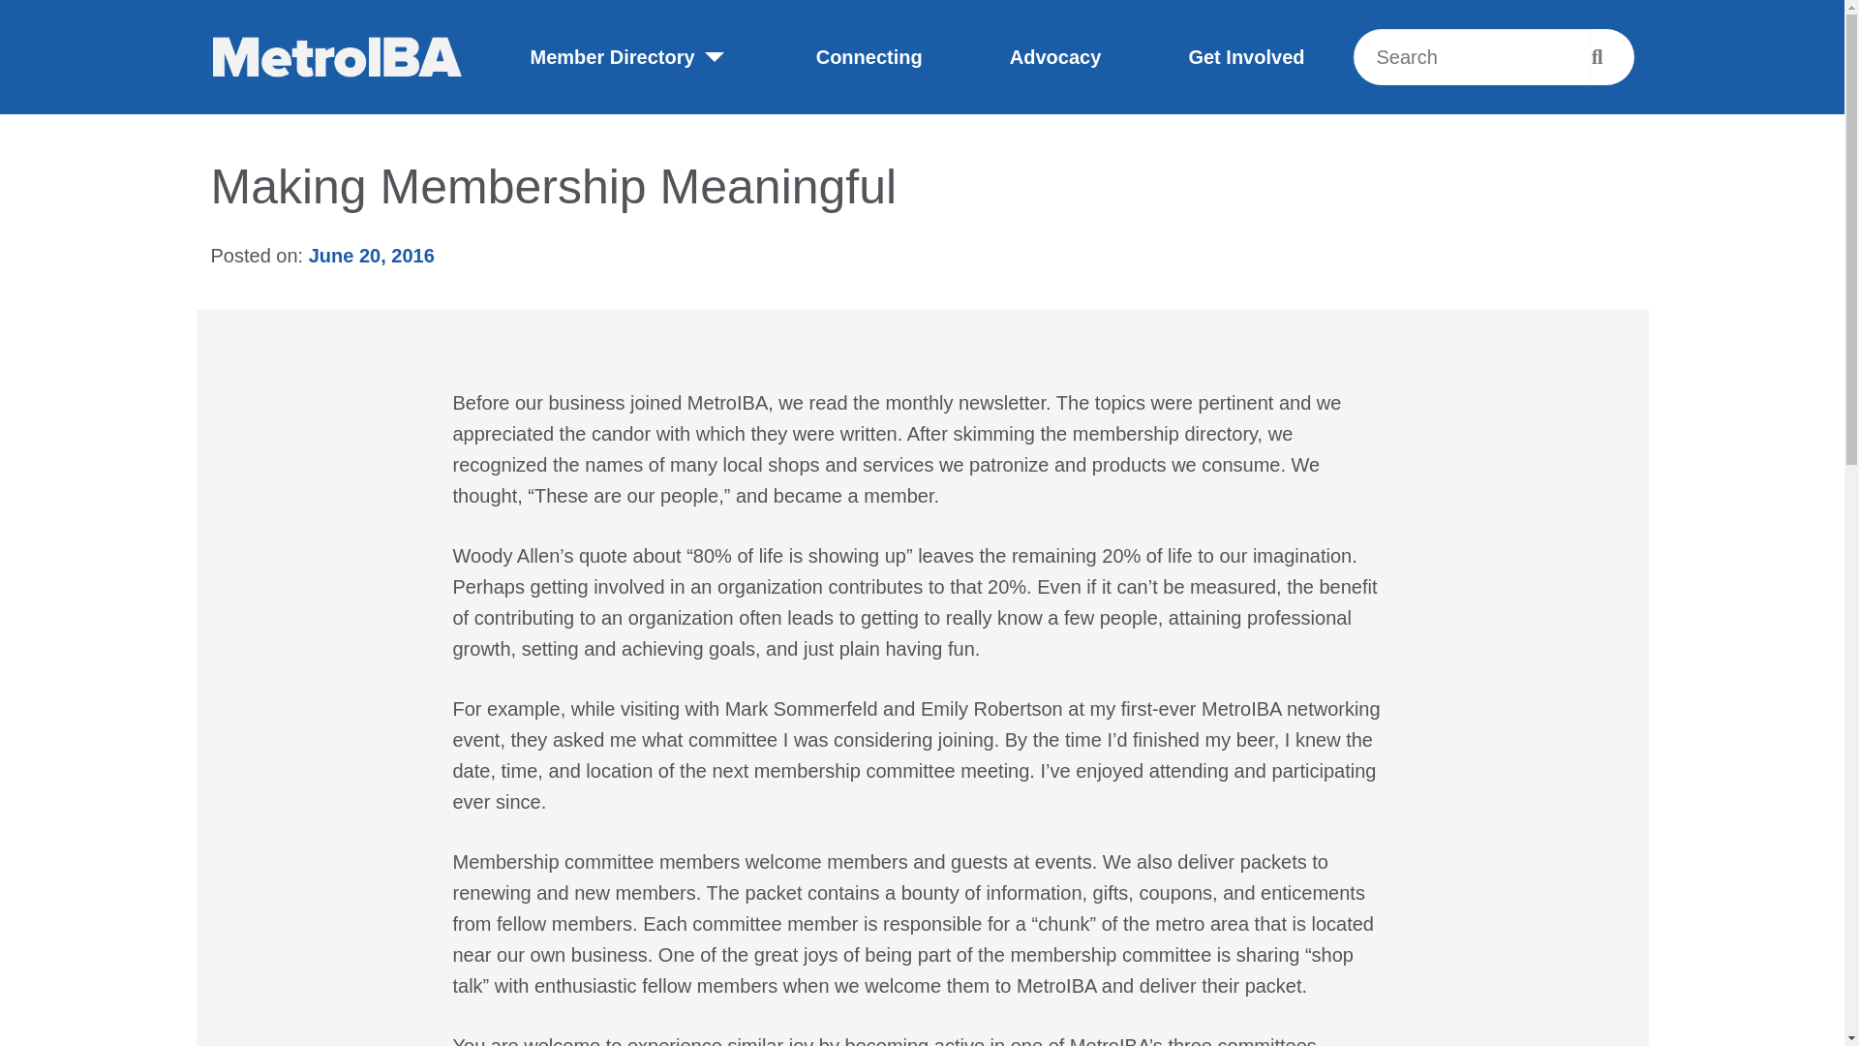 The height and width of the screenshot is (1046, 1859). I want to click on Advocacy, so click(1055, 56).